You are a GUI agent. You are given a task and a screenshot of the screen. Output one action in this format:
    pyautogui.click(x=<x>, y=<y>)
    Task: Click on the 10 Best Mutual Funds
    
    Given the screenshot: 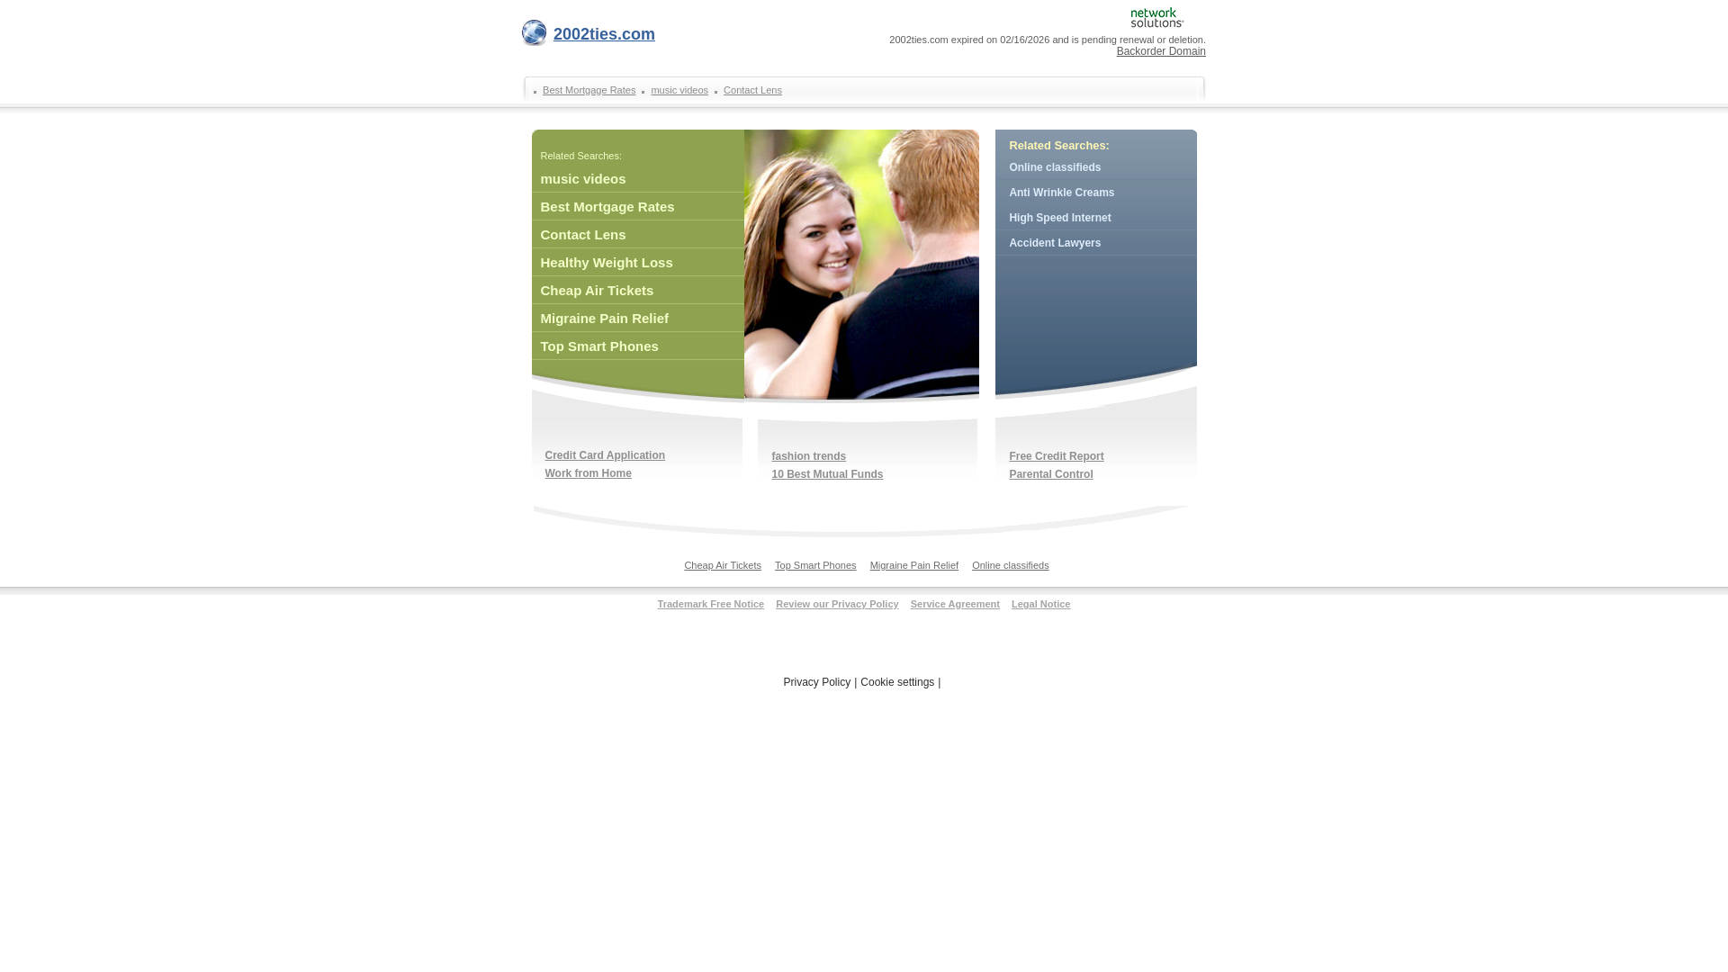 What is the action you would take?
    pyautogui.click(x=828, y=474)
    